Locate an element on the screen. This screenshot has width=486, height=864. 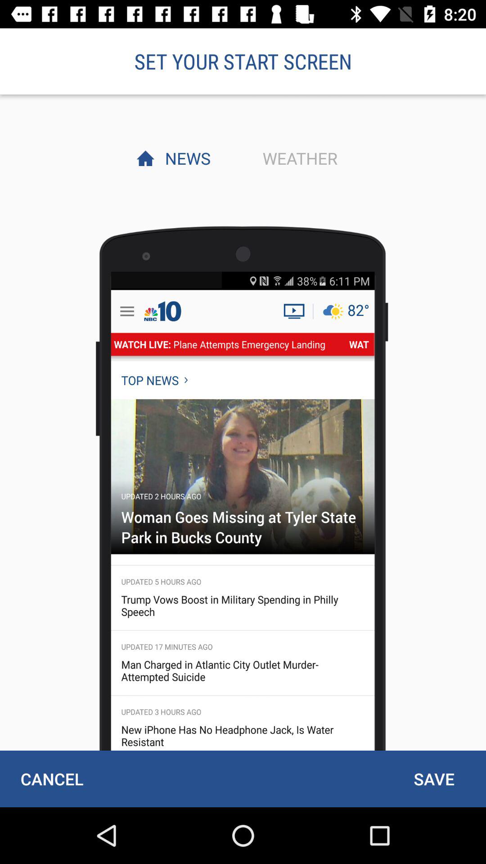
open set your start item is located at coordinates (243, 61).